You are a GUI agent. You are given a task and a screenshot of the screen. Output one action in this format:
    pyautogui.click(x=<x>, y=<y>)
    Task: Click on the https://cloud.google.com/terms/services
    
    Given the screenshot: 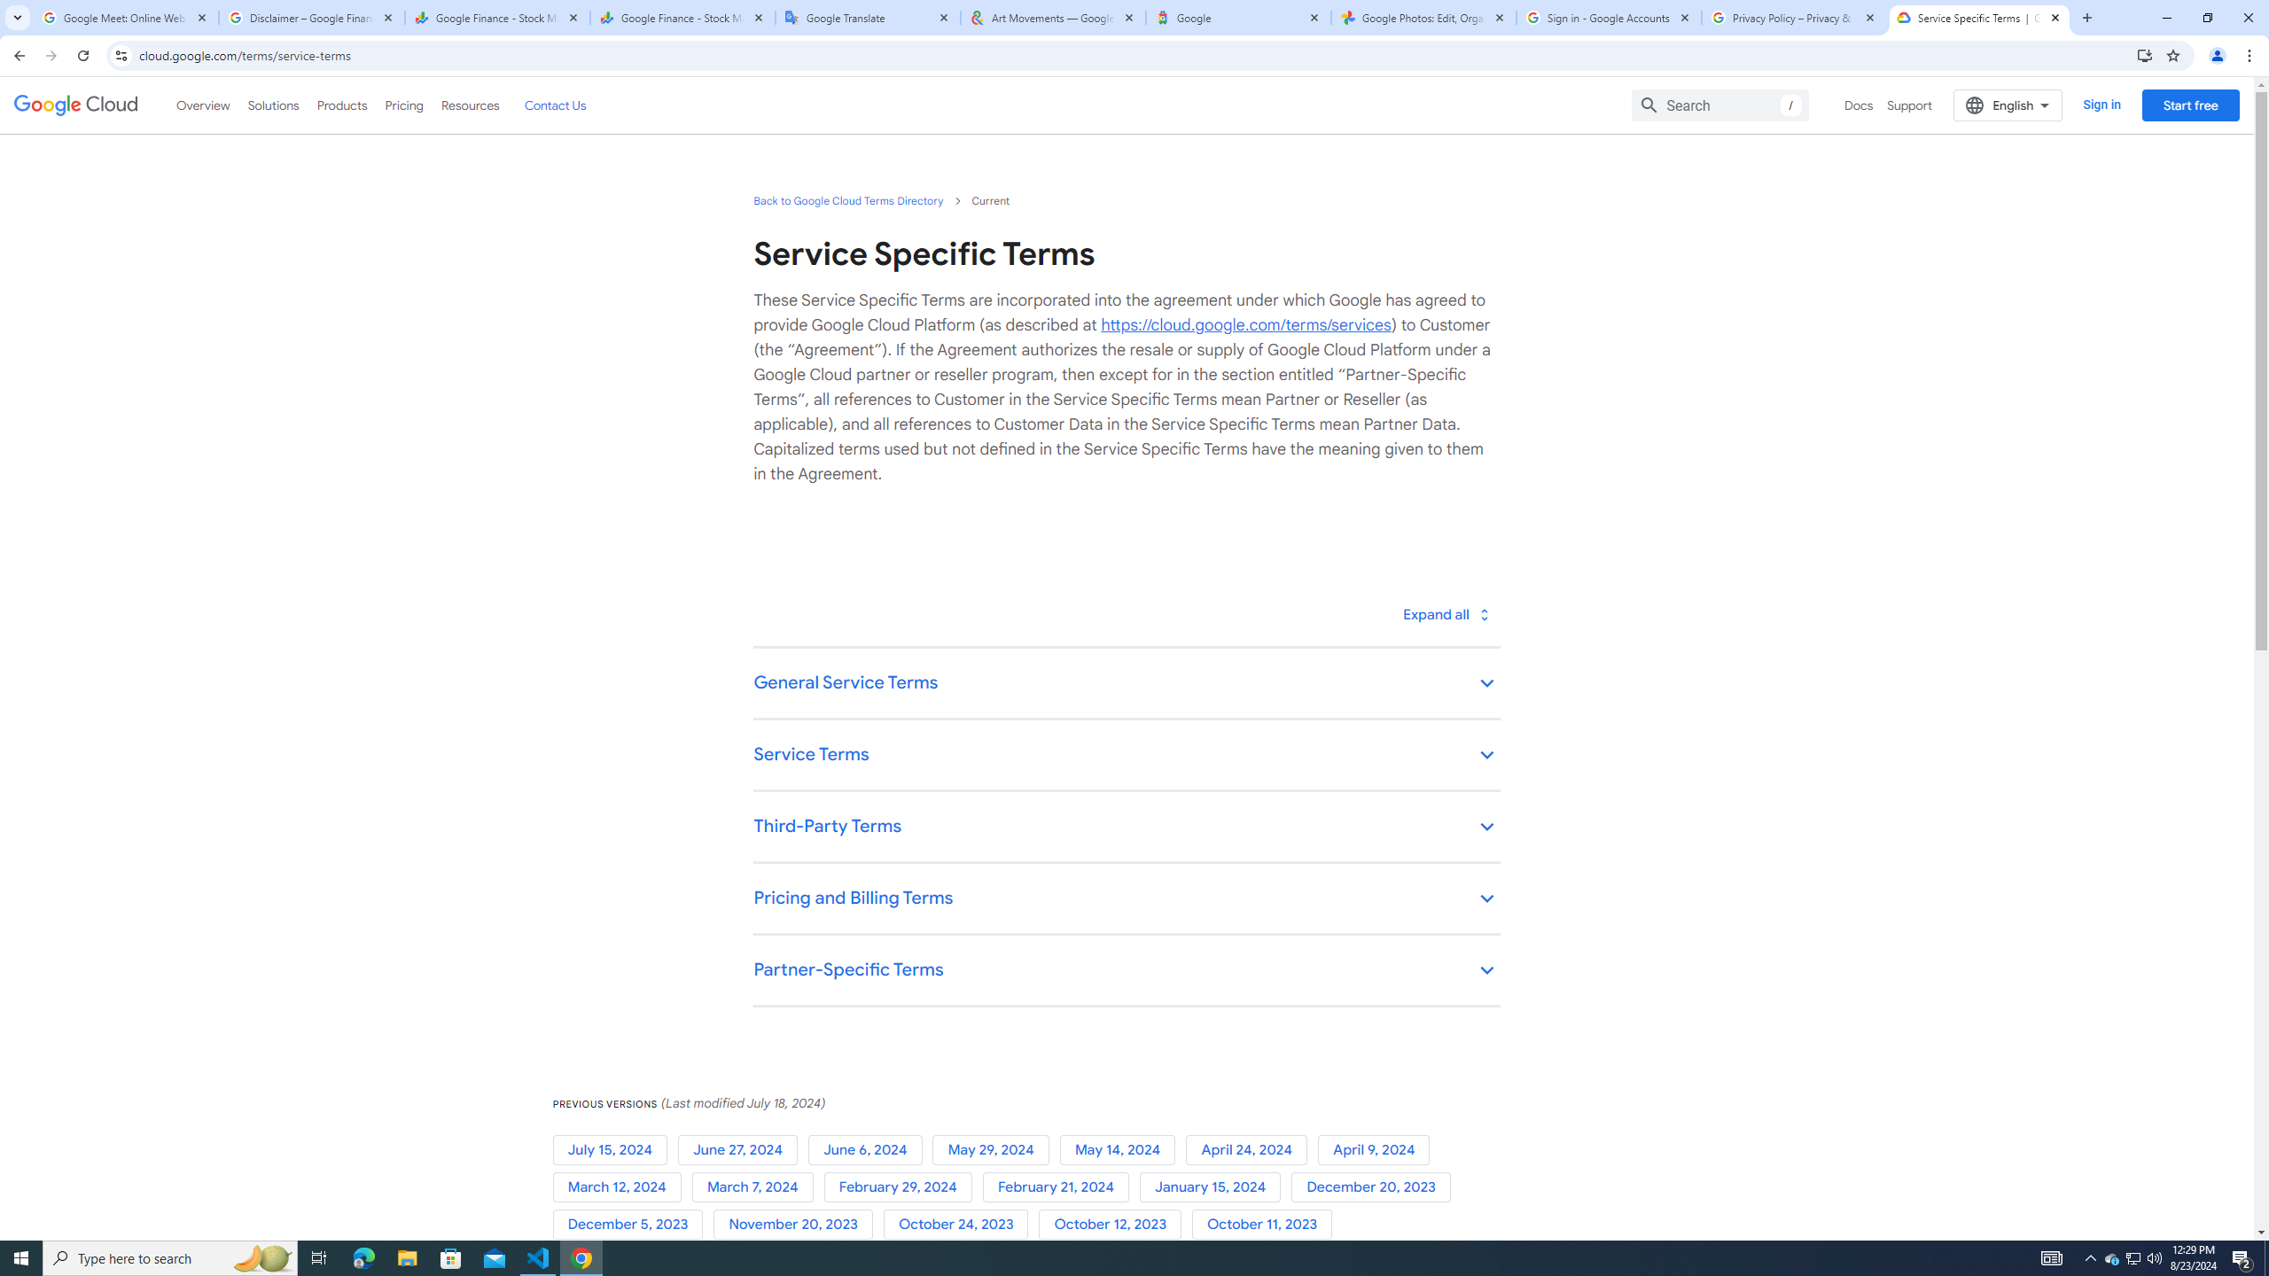 What is the action you would take?
    pyautogui.click(x=1245, y=324)
    